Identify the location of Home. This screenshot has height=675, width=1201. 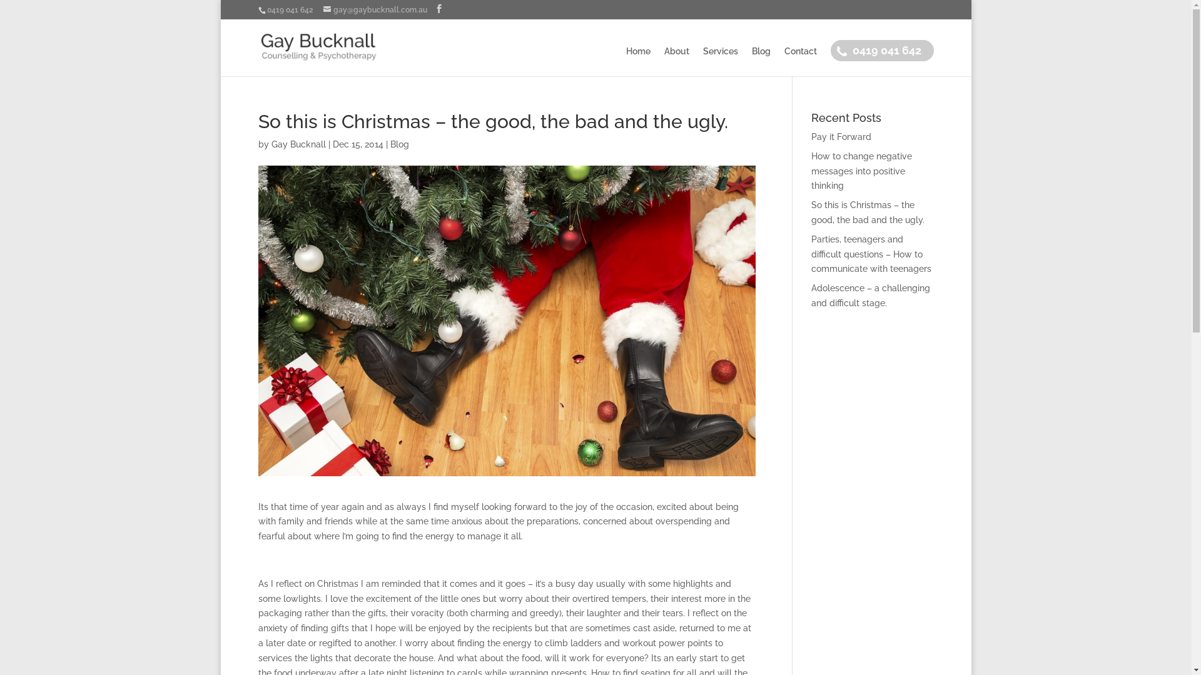
(638, 61).